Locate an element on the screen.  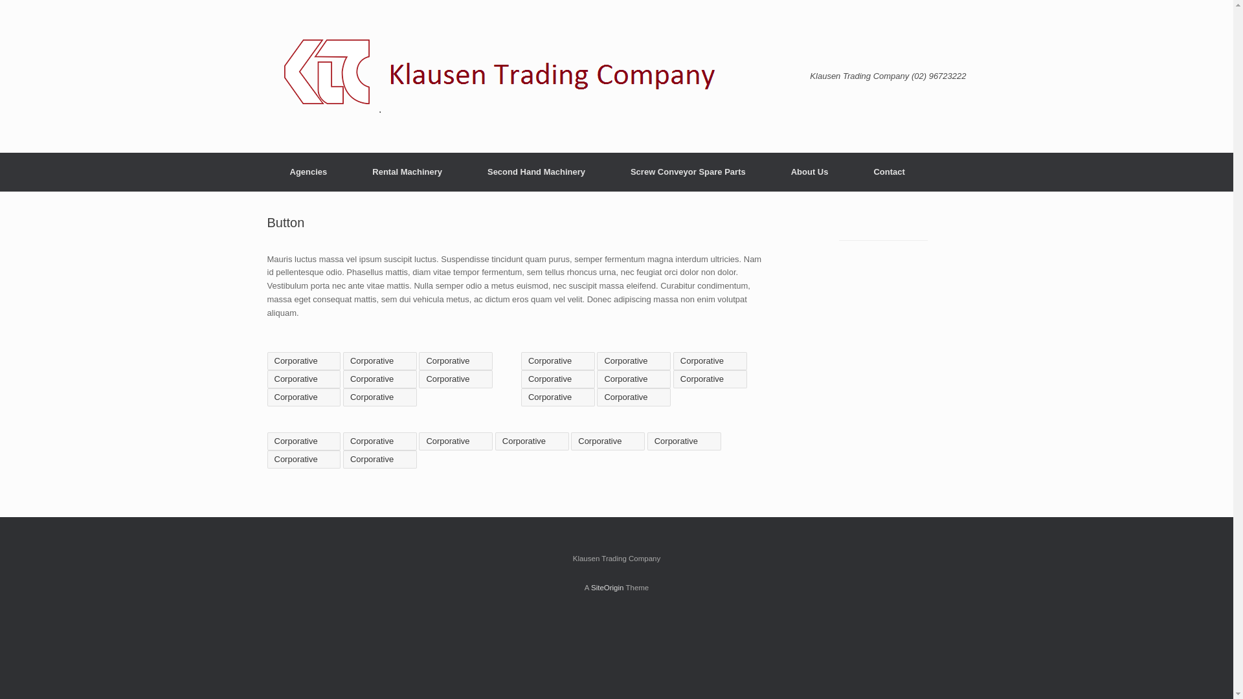
Screw Conveyor Spare Parts is located at coordinates (688, 172).